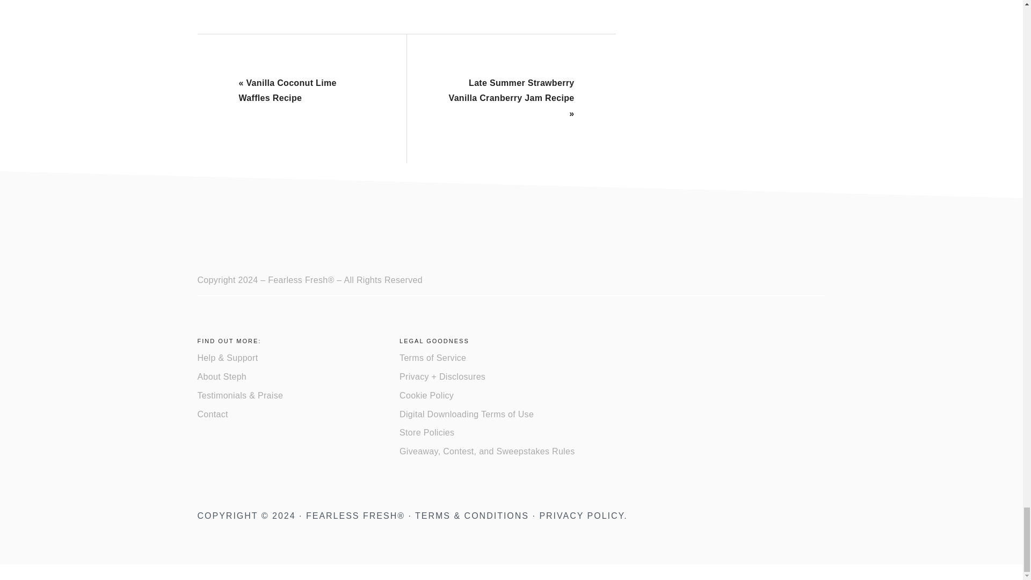  What do you see at coordinates (427, 433) in the screenshot?
I see `Store Policies` at bounding box center [427, 433].